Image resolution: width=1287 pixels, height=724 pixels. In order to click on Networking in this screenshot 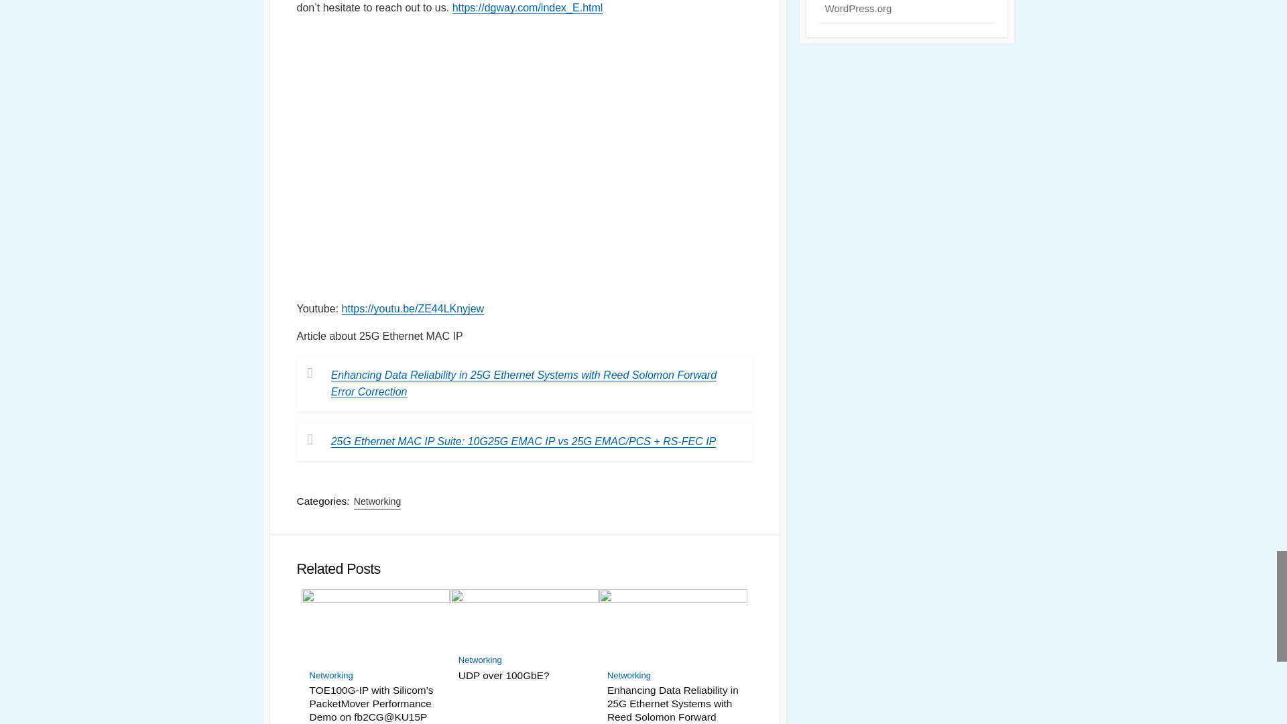, I will do `click(377, 501)`.